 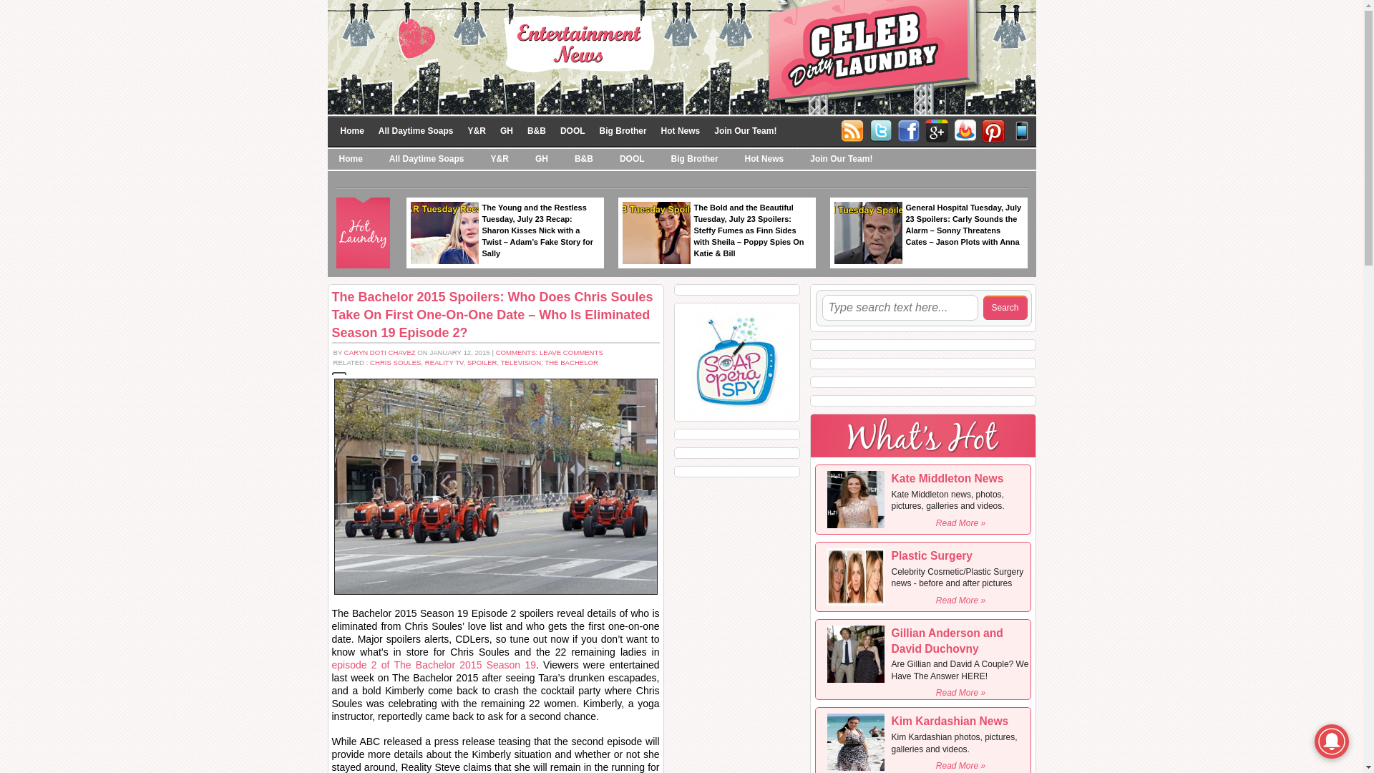 I want to click on Share us with Twitter, so click(x=880, y=130).